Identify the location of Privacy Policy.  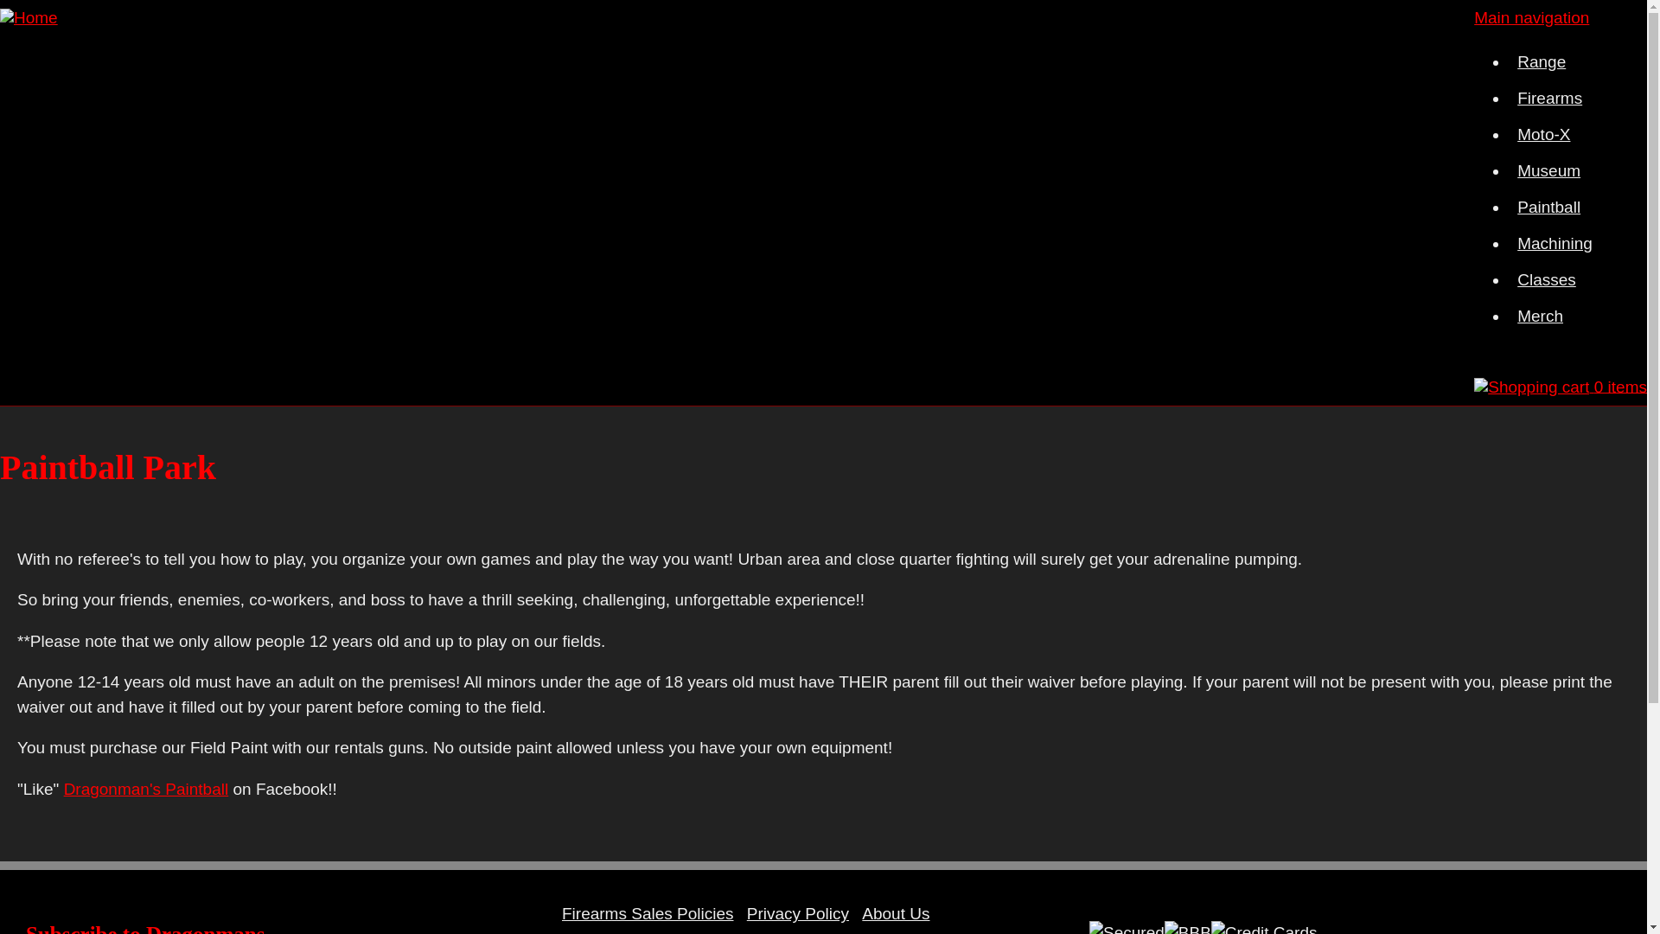
(797, 913).